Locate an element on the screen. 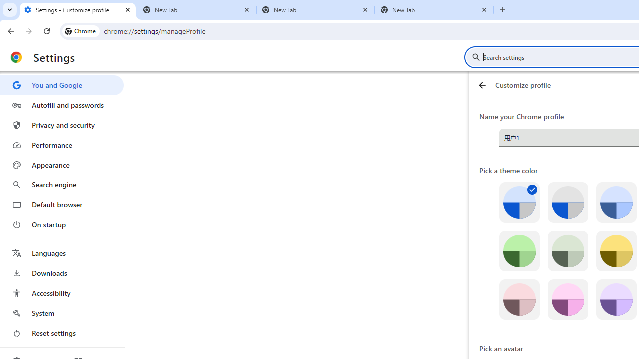 This screenshot has height=359, width=639. Accessibility is located at coordinates (62, 293).